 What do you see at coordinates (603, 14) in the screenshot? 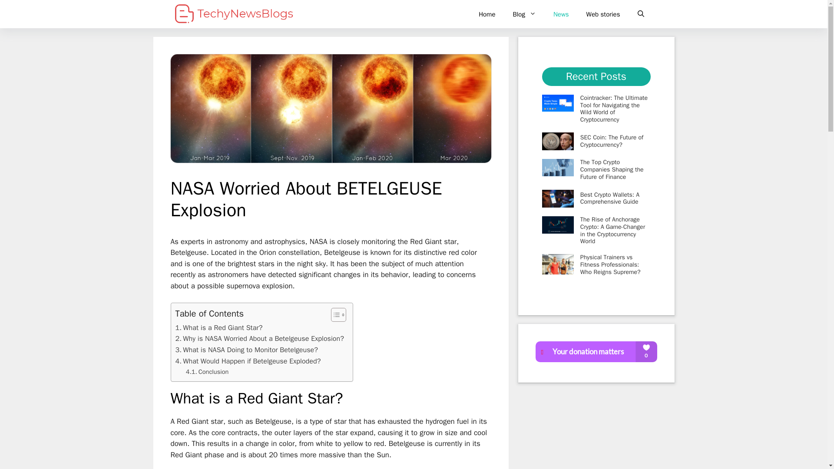
I see `Web stories` at bounding box center [603, 14].